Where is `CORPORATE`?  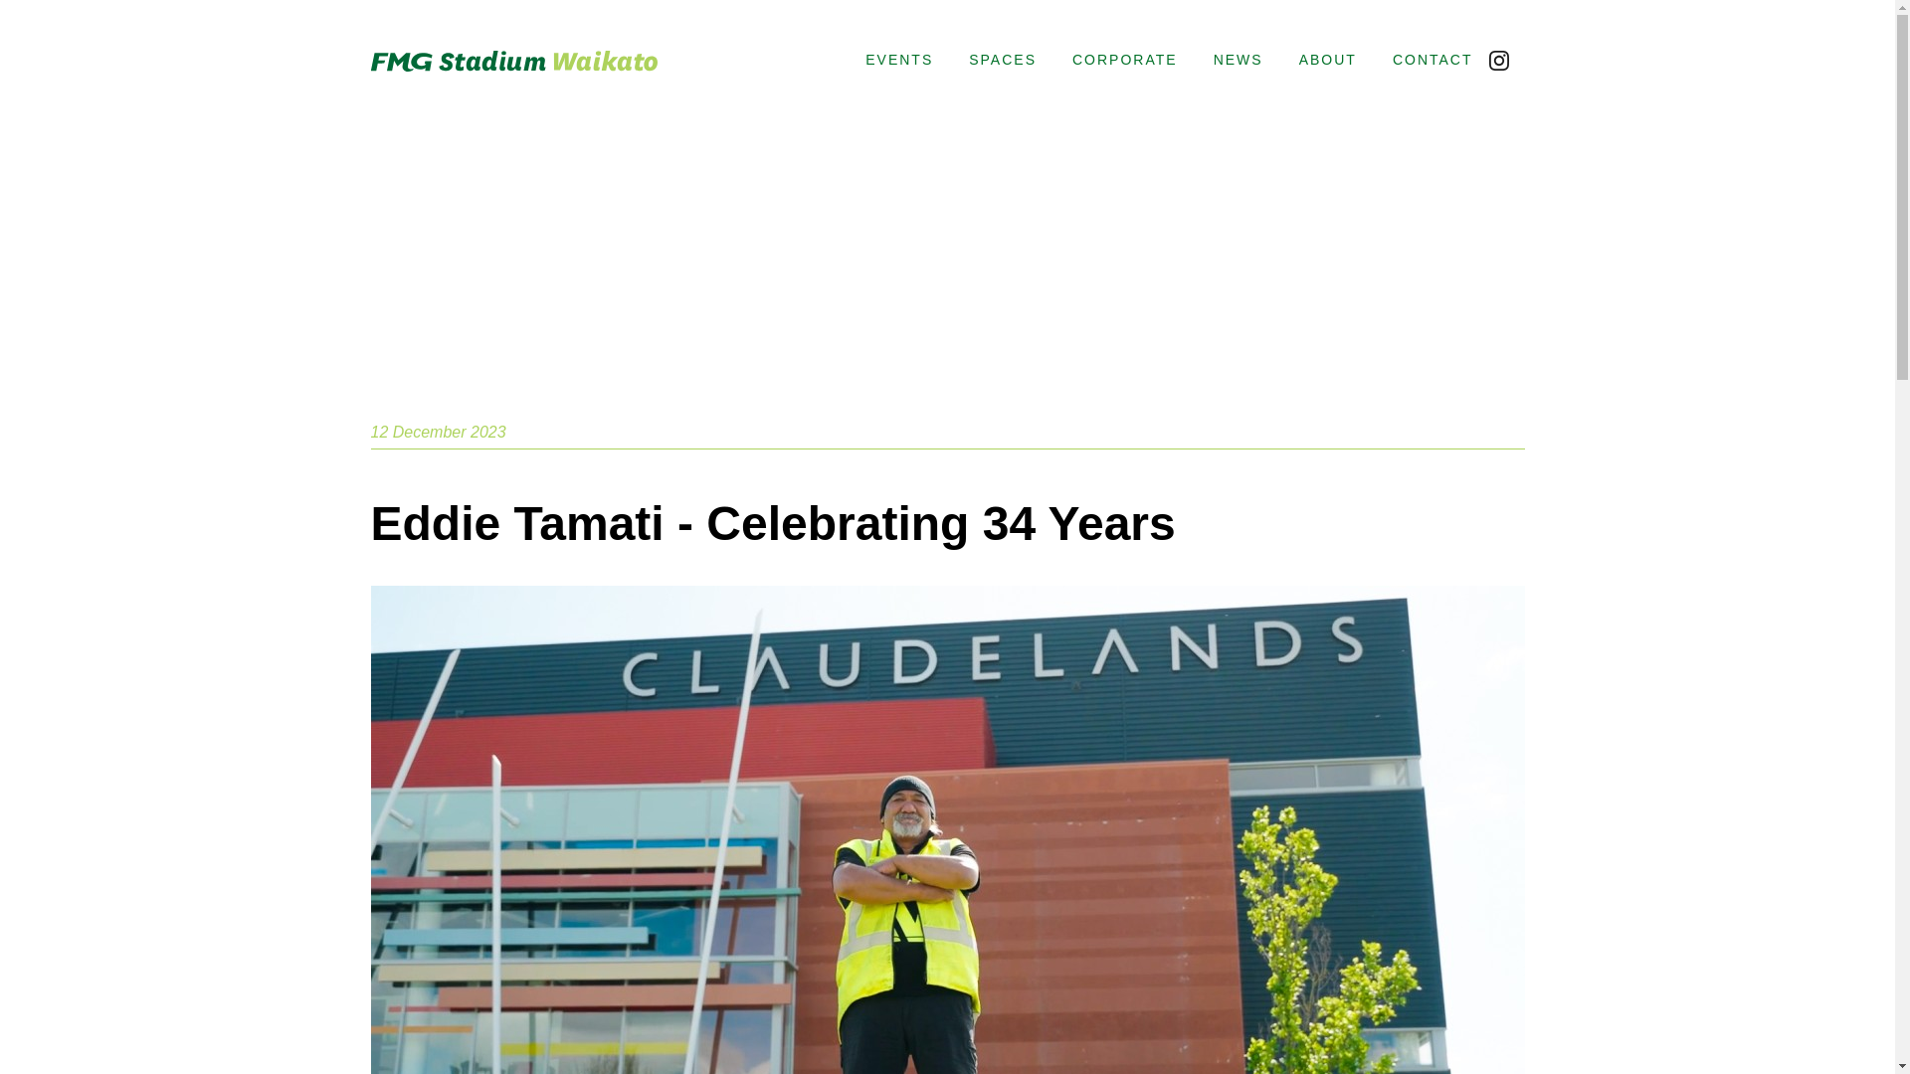
CORPORATE is located at coordinates (1124, 60).